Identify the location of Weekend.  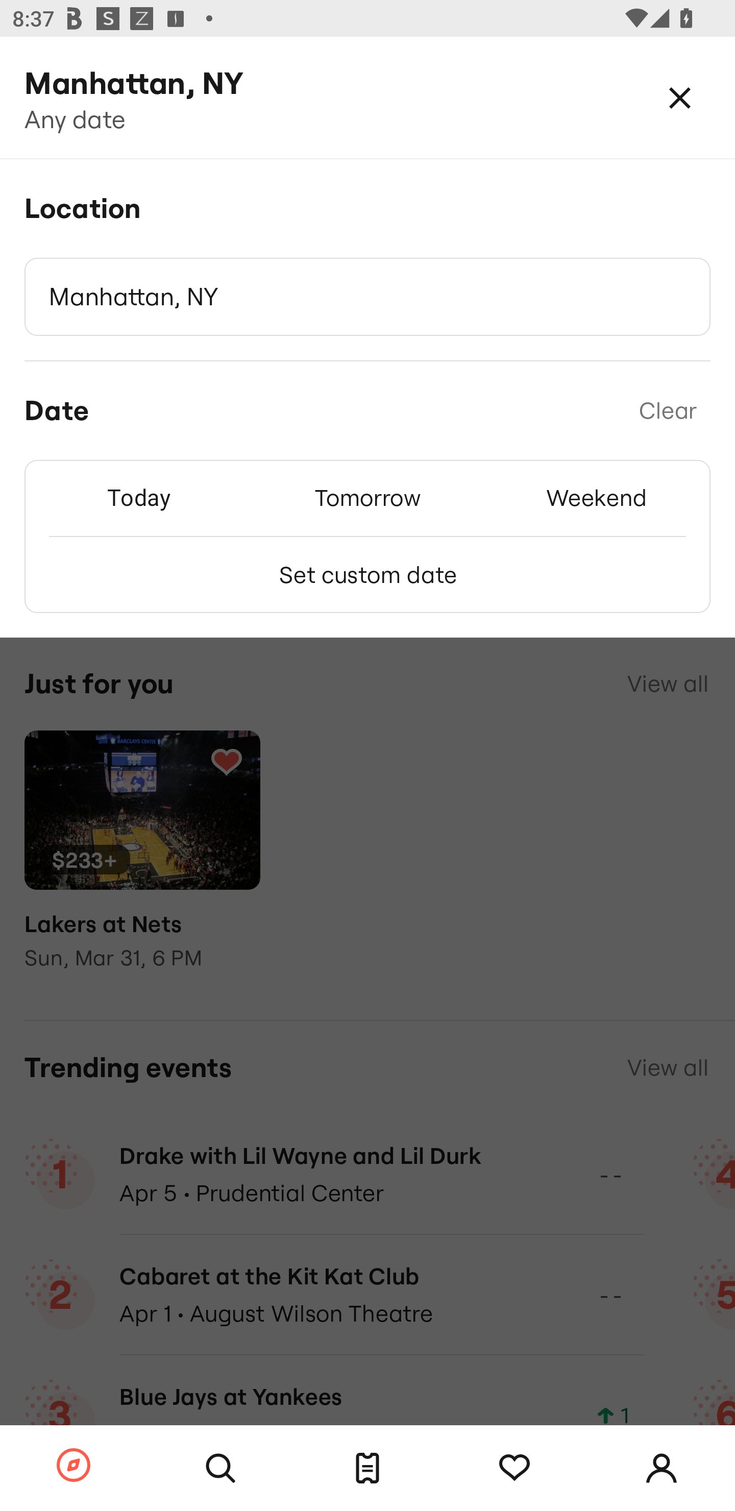
(596, 497).